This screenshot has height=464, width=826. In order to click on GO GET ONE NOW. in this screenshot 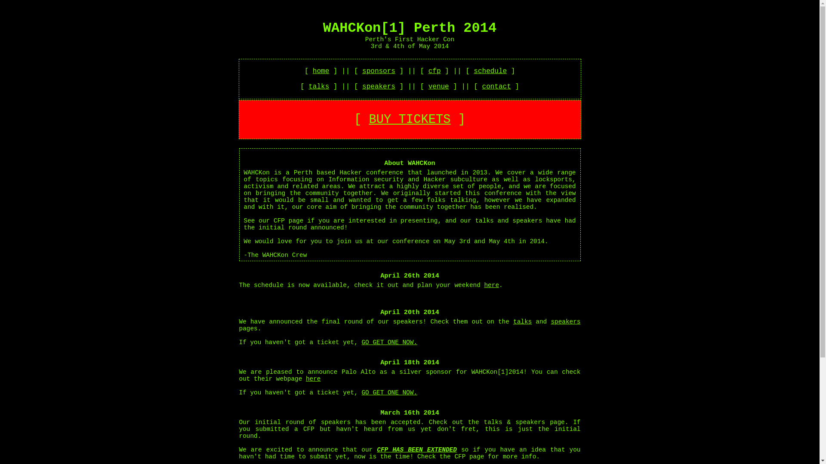, I will do `click(389, 342)`.